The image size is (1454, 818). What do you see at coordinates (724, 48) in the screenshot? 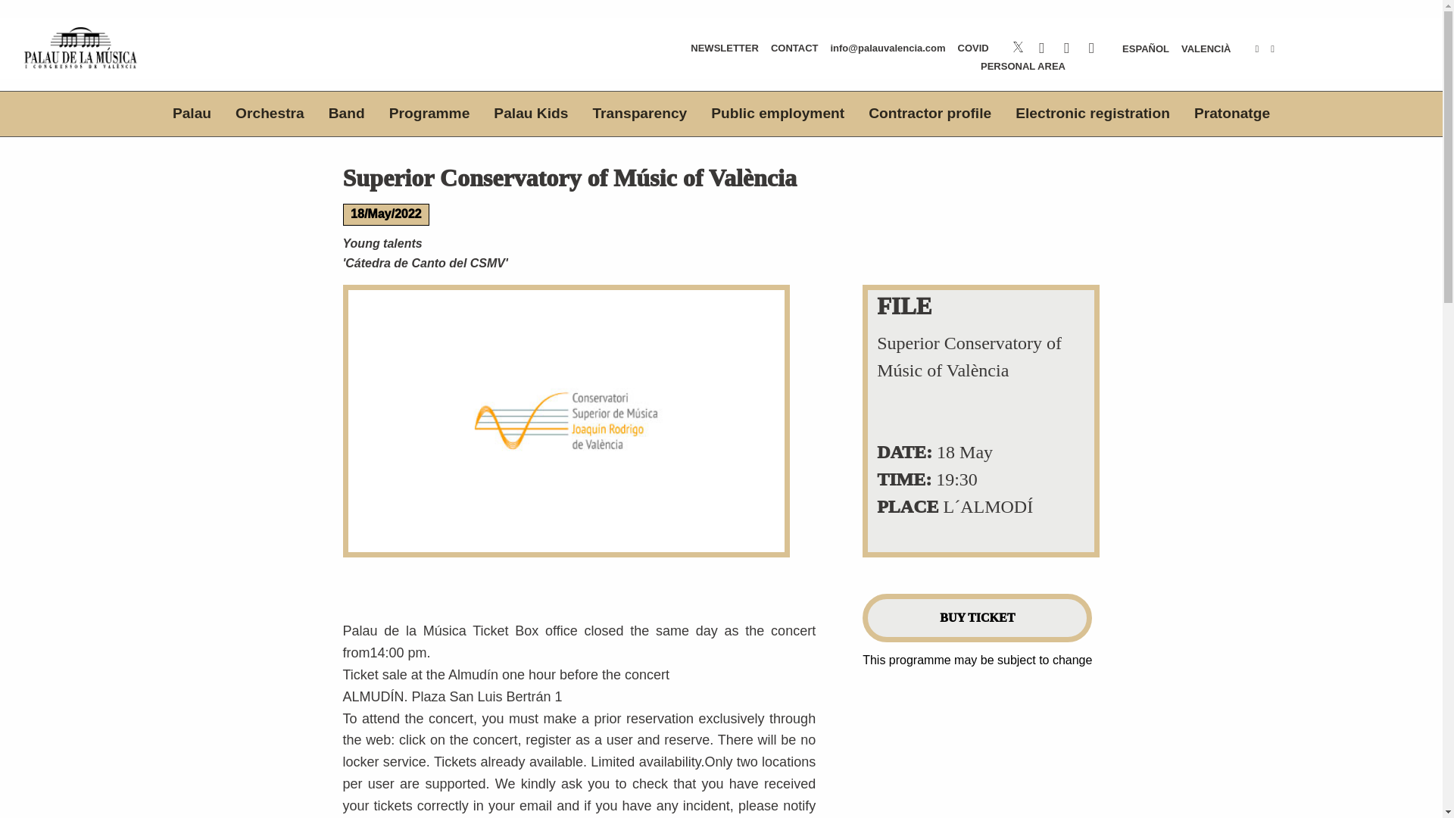
I see `NEWSLETTER` at bounding box center [724, 48].